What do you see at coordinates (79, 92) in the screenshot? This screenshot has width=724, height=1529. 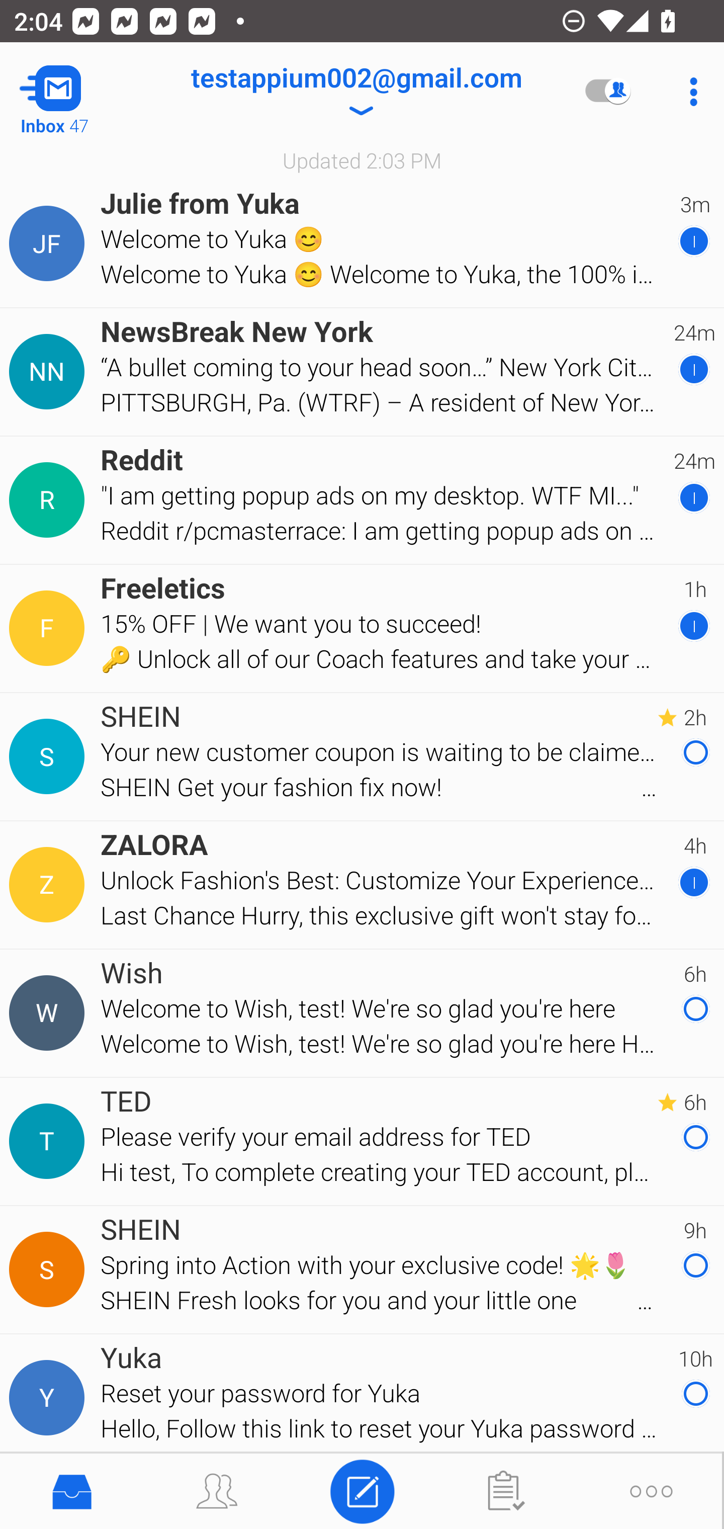 I see `Navigate up` at bounding box center [79, 92].